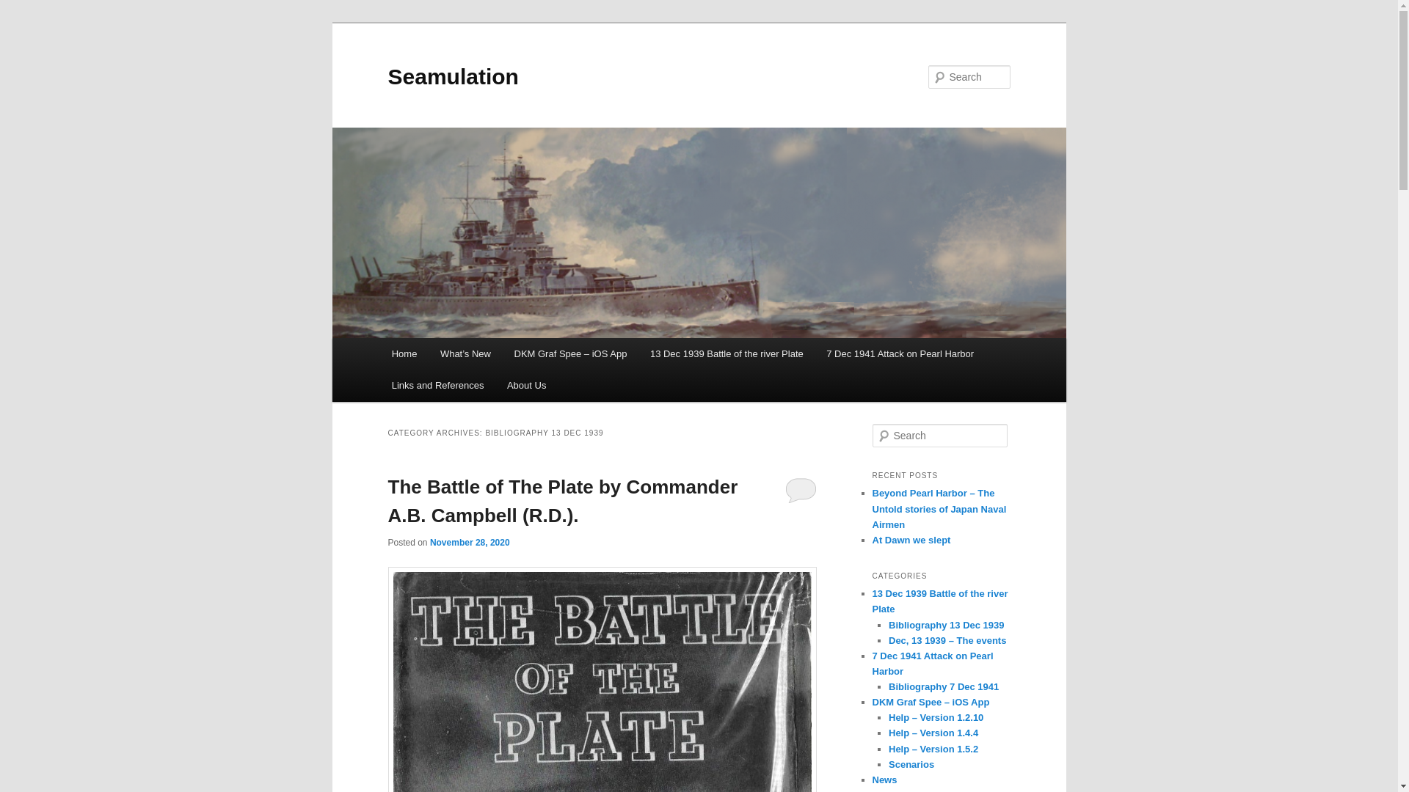 This screenshot has height=792, width=1409. Describe the element at coordinates (527, 385) in the screenshot. I see `About Us` at that location.